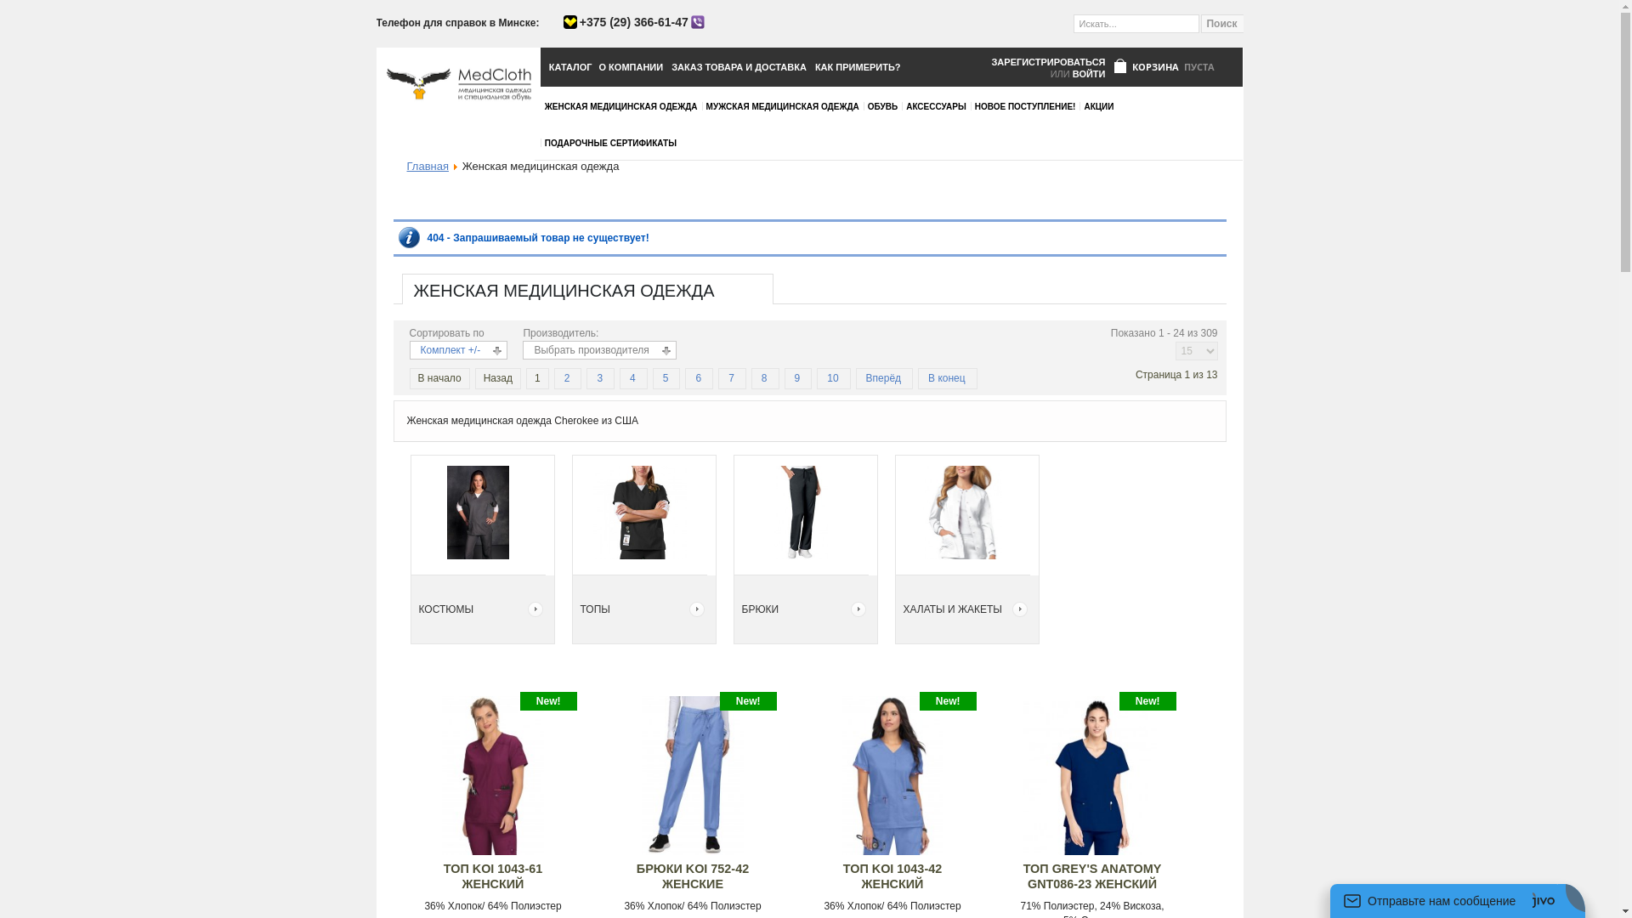 The height and width of the screenshot is (918, 1632). What do you see at coordinates (634, 22) in the screenshot?
I see `+375 (29) 366-61-47` at bounding box center [634, 22].